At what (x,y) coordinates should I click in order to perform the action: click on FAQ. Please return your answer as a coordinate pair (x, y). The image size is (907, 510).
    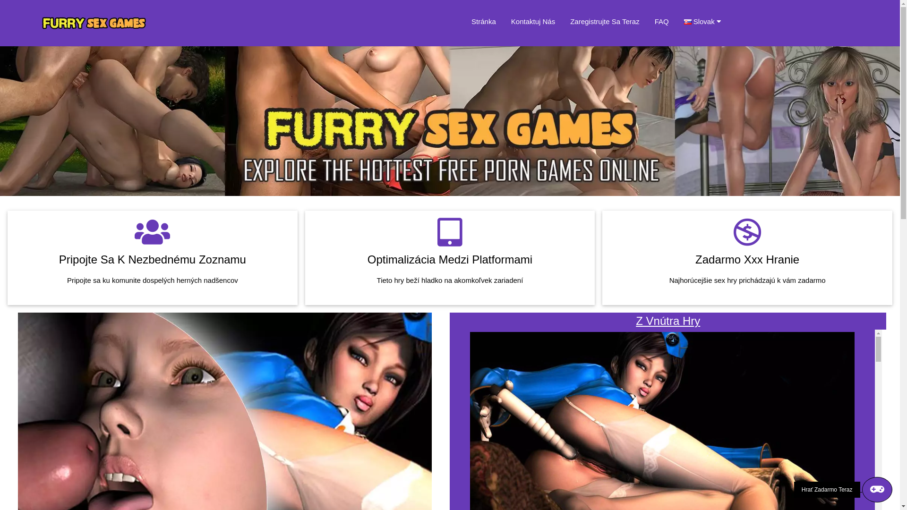
    Looking at the image, I should click on (662, 22).